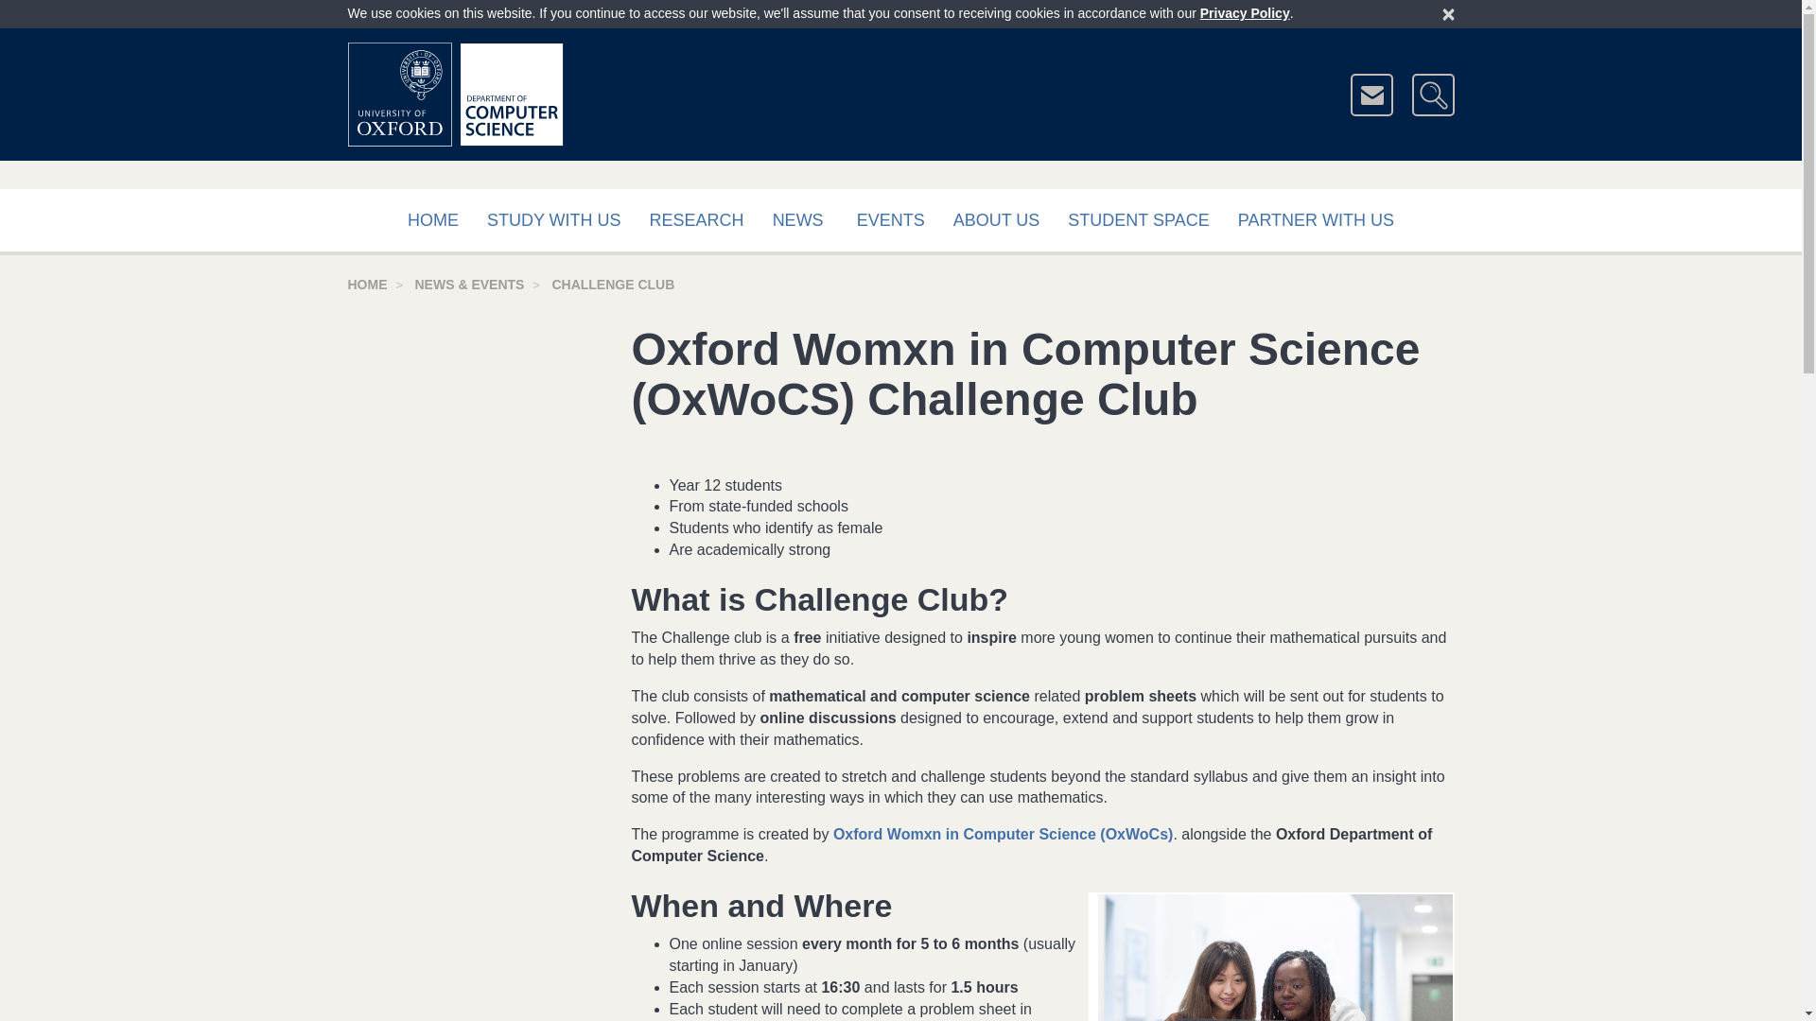 The image size is (1816, 1021). Describe the element at coordinates (554, 221) in the screenshot. I see `STUDY WITH US` at that location.